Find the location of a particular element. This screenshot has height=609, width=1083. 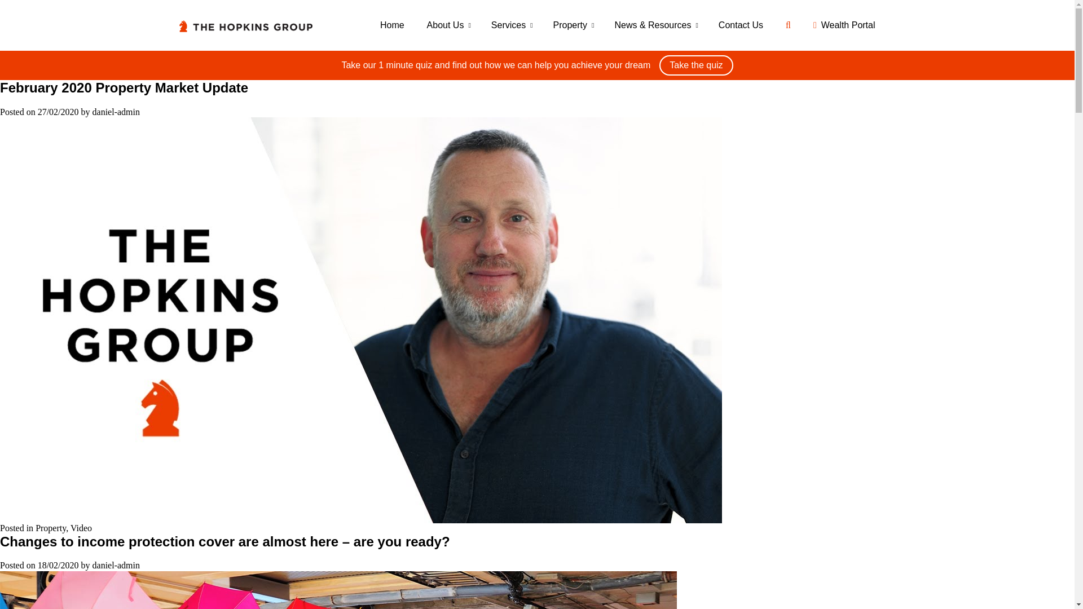

Dreams Help People Thrive is located at coordinates (536, 65).